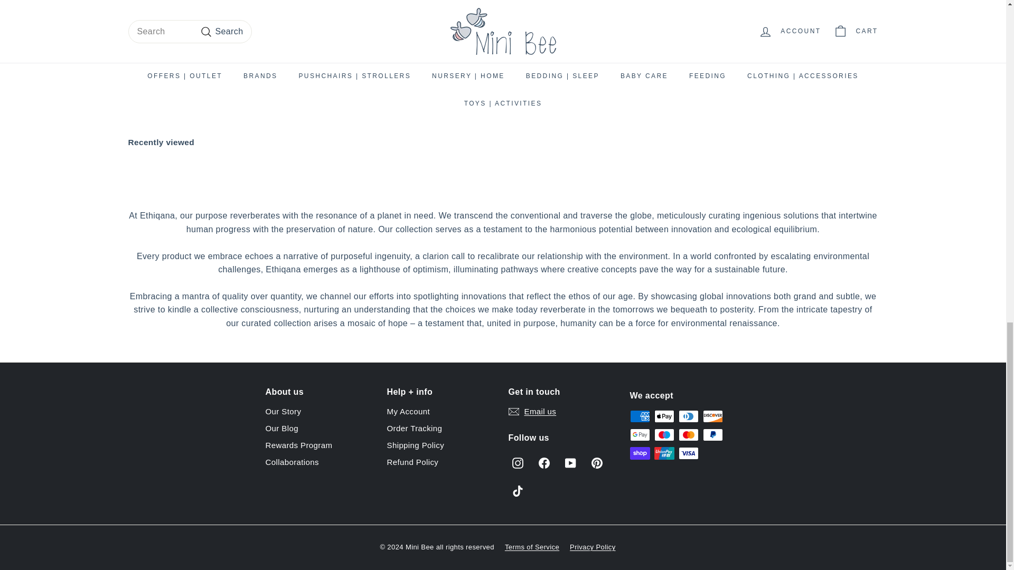 This screenshot has width=1014, height=570. Describe the element at coordinates (518, 463) in the screenshot. I see `instagram` at that location.